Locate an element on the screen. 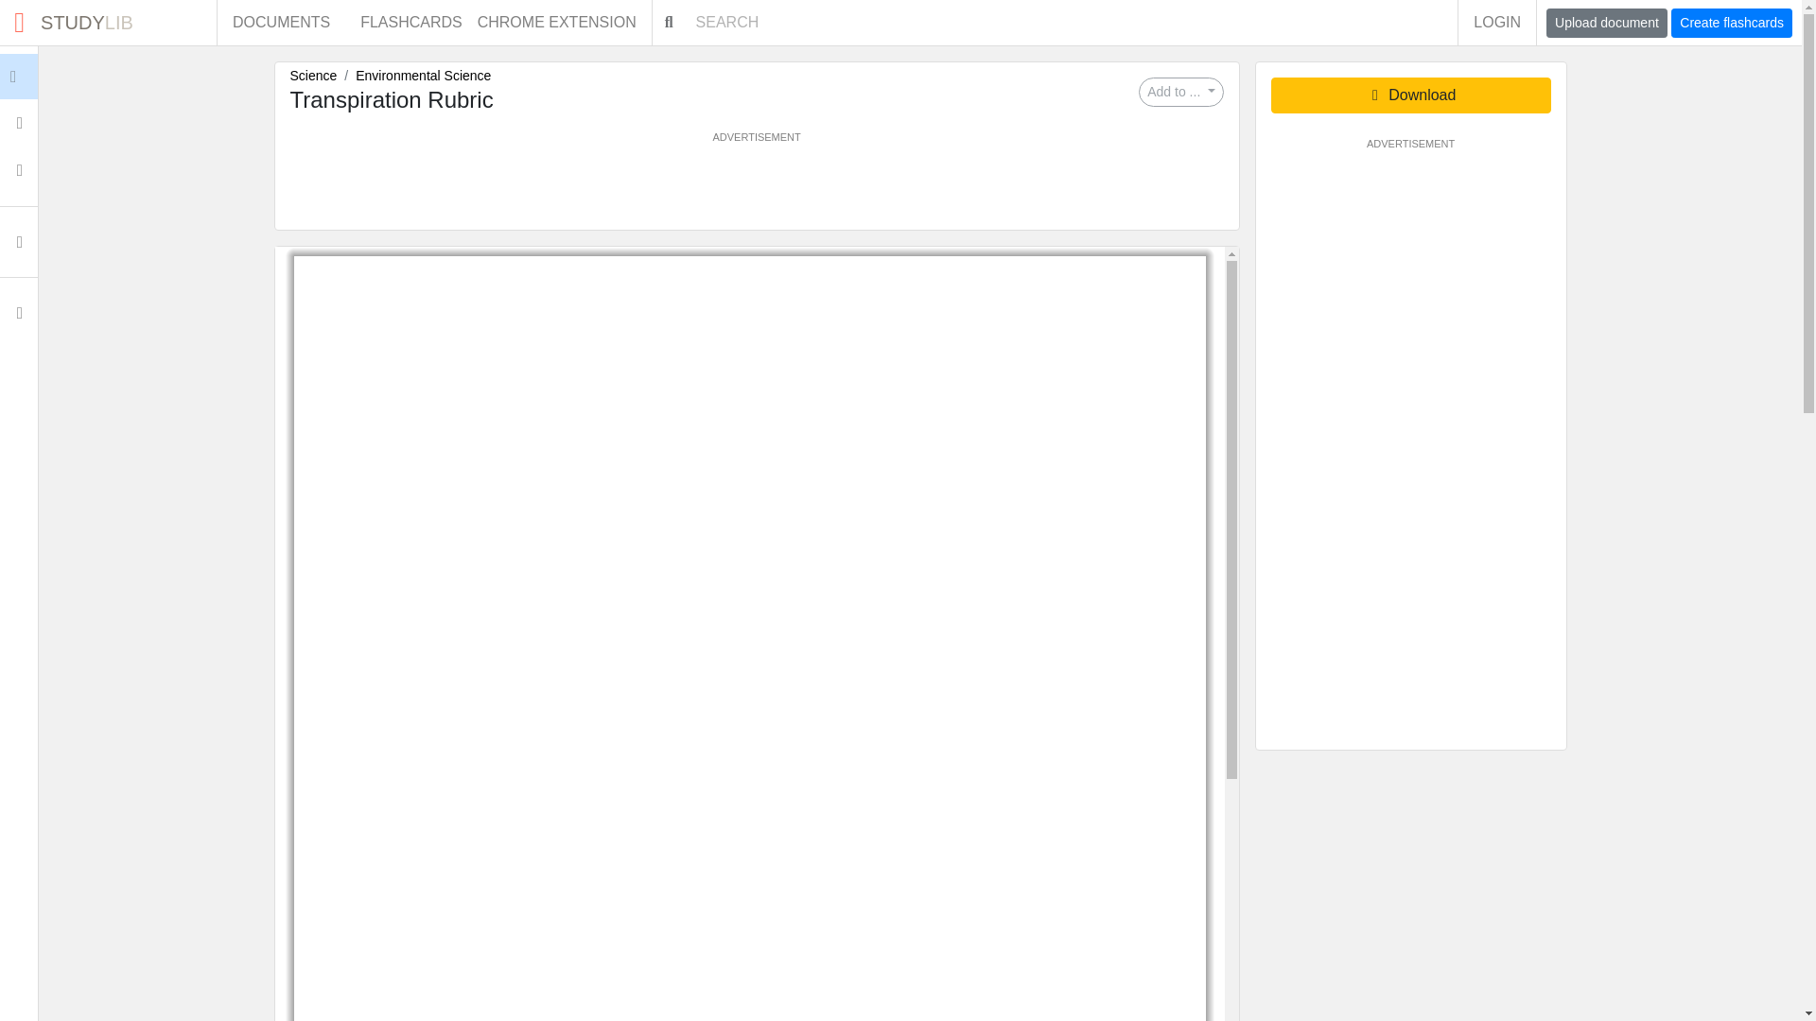 The height and width of the screenshot is (1021, 1816). FLASHCARDS is located at coordinates (410, 23).